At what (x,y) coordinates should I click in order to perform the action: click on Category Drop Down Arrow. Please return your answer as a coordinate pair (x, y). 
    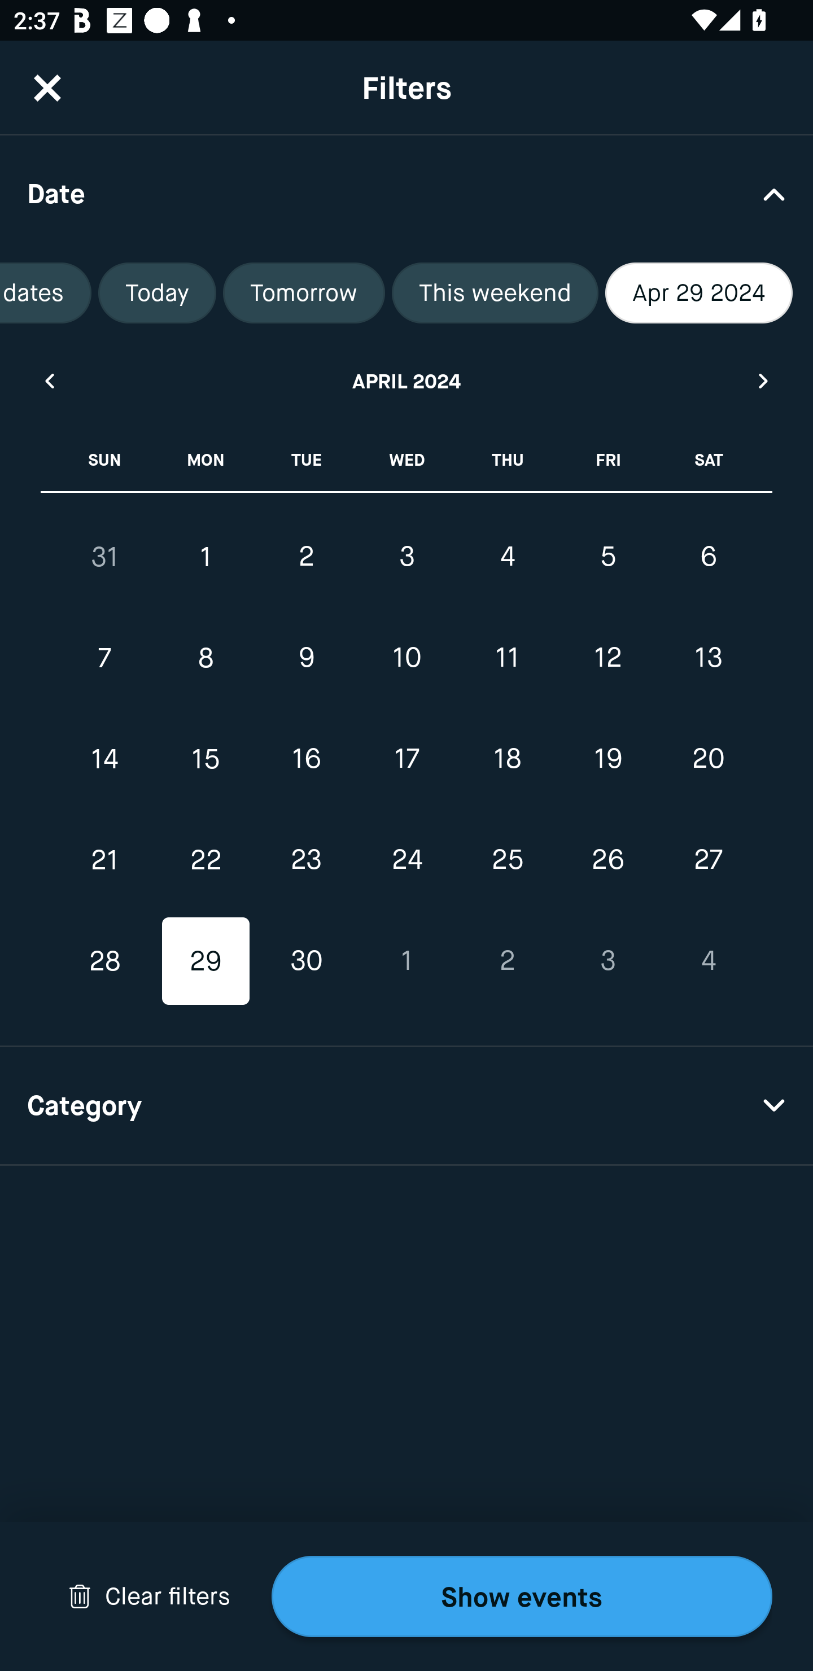
    Looking at the image, I should click on (406, 1106).